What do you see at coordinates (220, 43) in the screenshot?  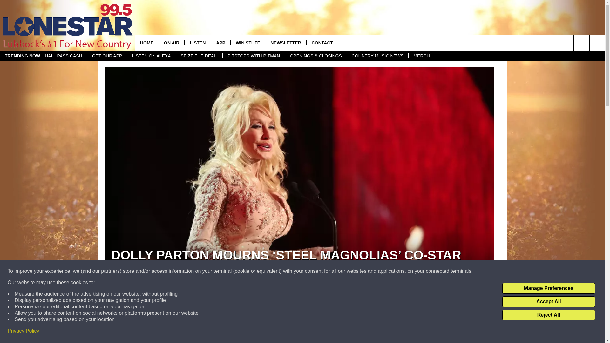 I see `APP` at bounding box center [220, 43].